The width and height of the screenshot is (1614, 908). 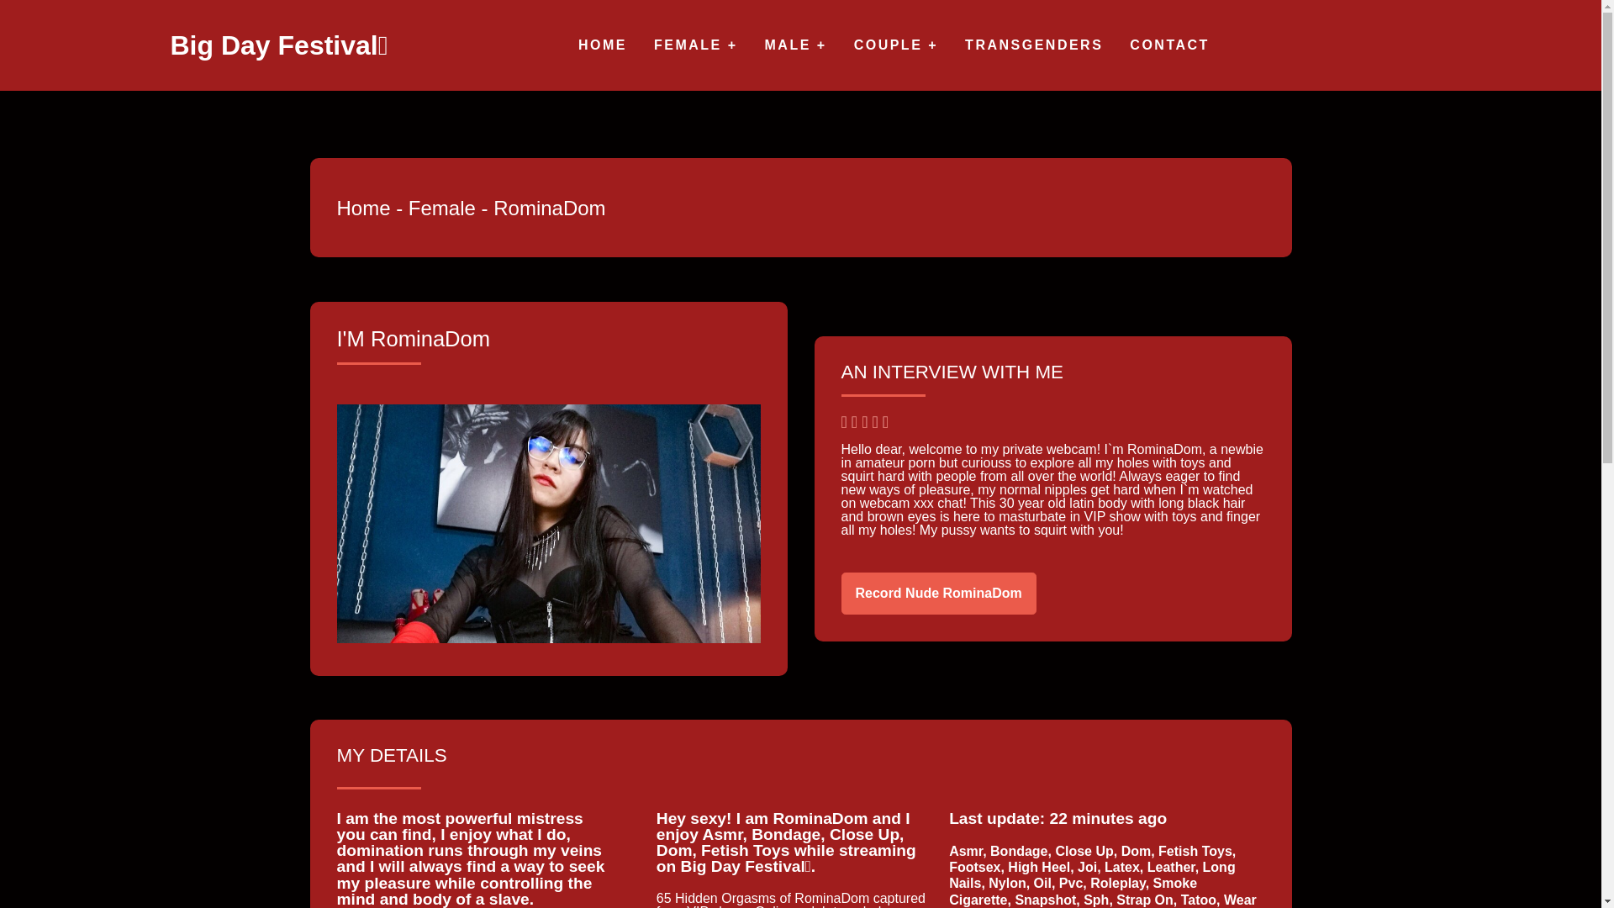 I want to click on Home, so click(x=363, y=209).